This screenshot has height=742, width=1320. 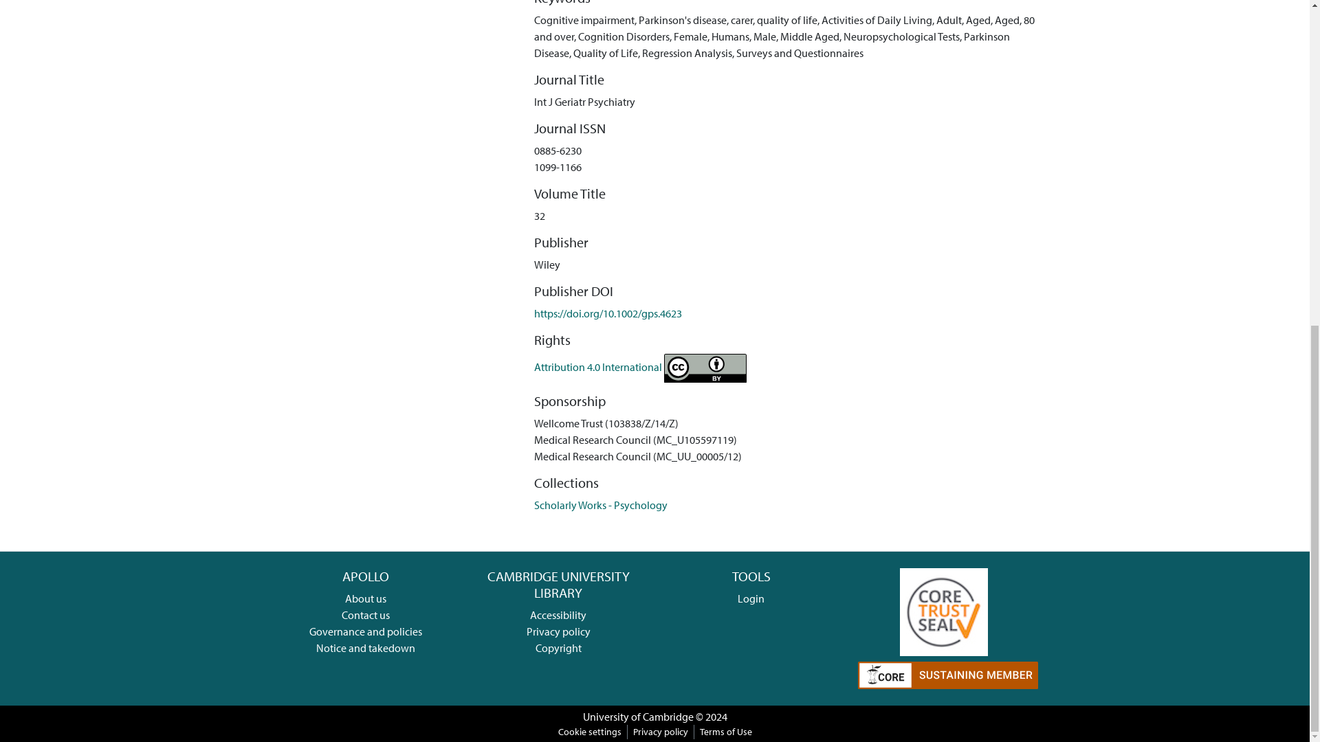 What do you see at coordinates (366, 614) in the screenshot?
I see `Contact us` at bounding box center [366, 614].